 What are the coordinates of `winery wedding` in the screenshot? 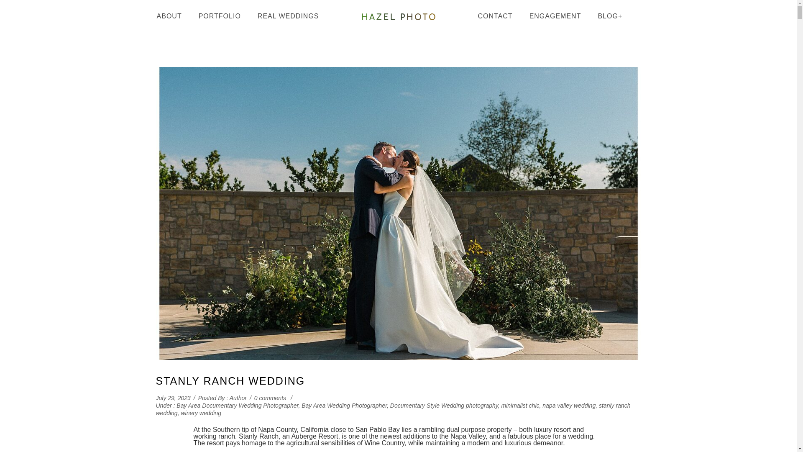 It's located at (201, 413).